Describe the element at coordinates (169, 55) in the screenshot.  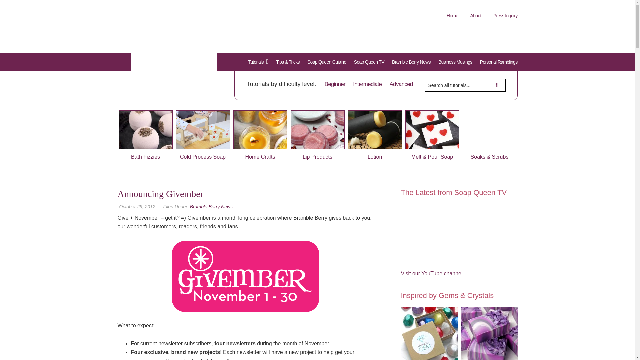
I see `Soap Queen` at that location.